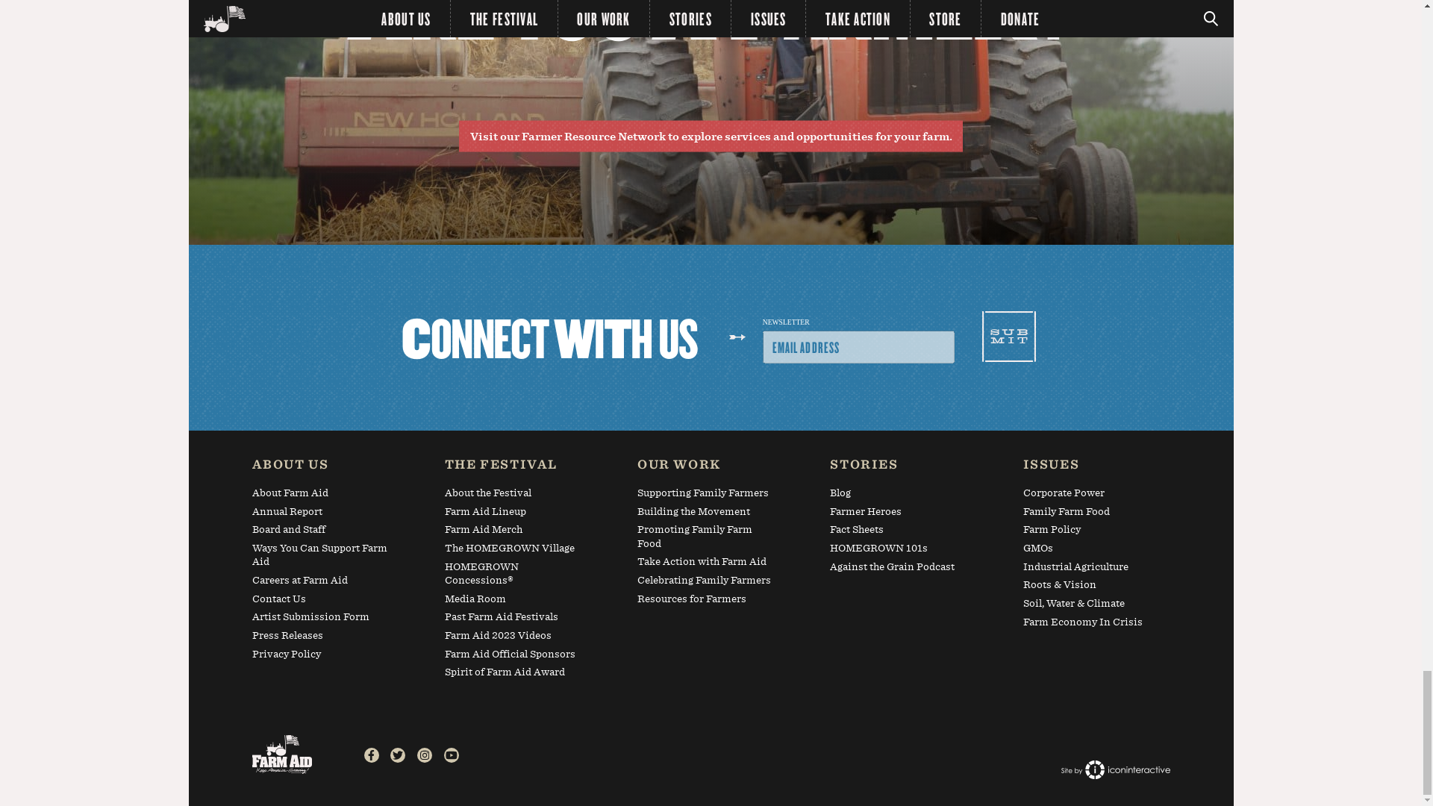 The image size is (1433, 806). I want to click on About Farm Aid, so click(321, 496).